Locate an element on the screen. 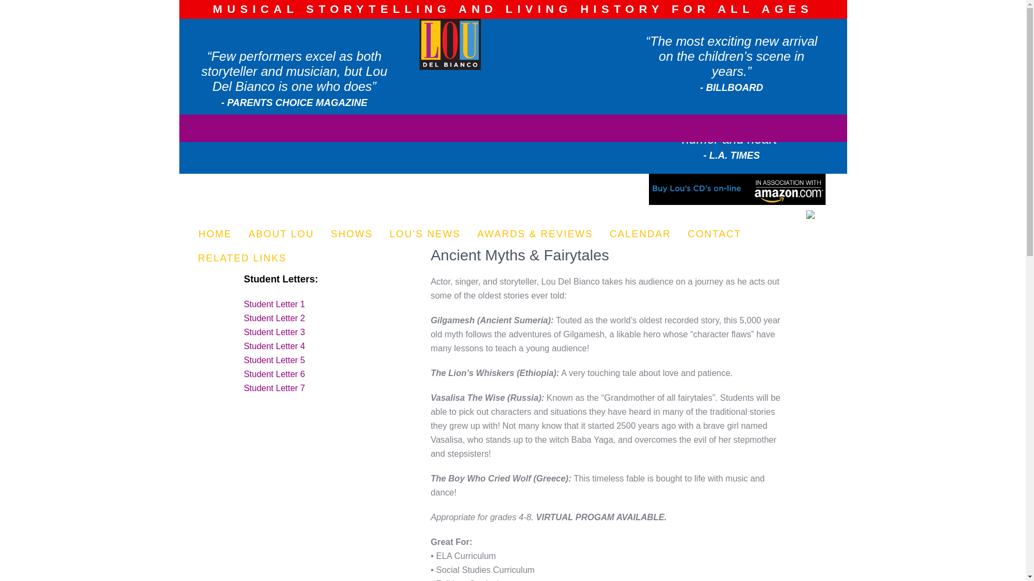 The height and width of the screenshot is (581, 1034). RELATED LINKS is located at coordinates (242, 256).